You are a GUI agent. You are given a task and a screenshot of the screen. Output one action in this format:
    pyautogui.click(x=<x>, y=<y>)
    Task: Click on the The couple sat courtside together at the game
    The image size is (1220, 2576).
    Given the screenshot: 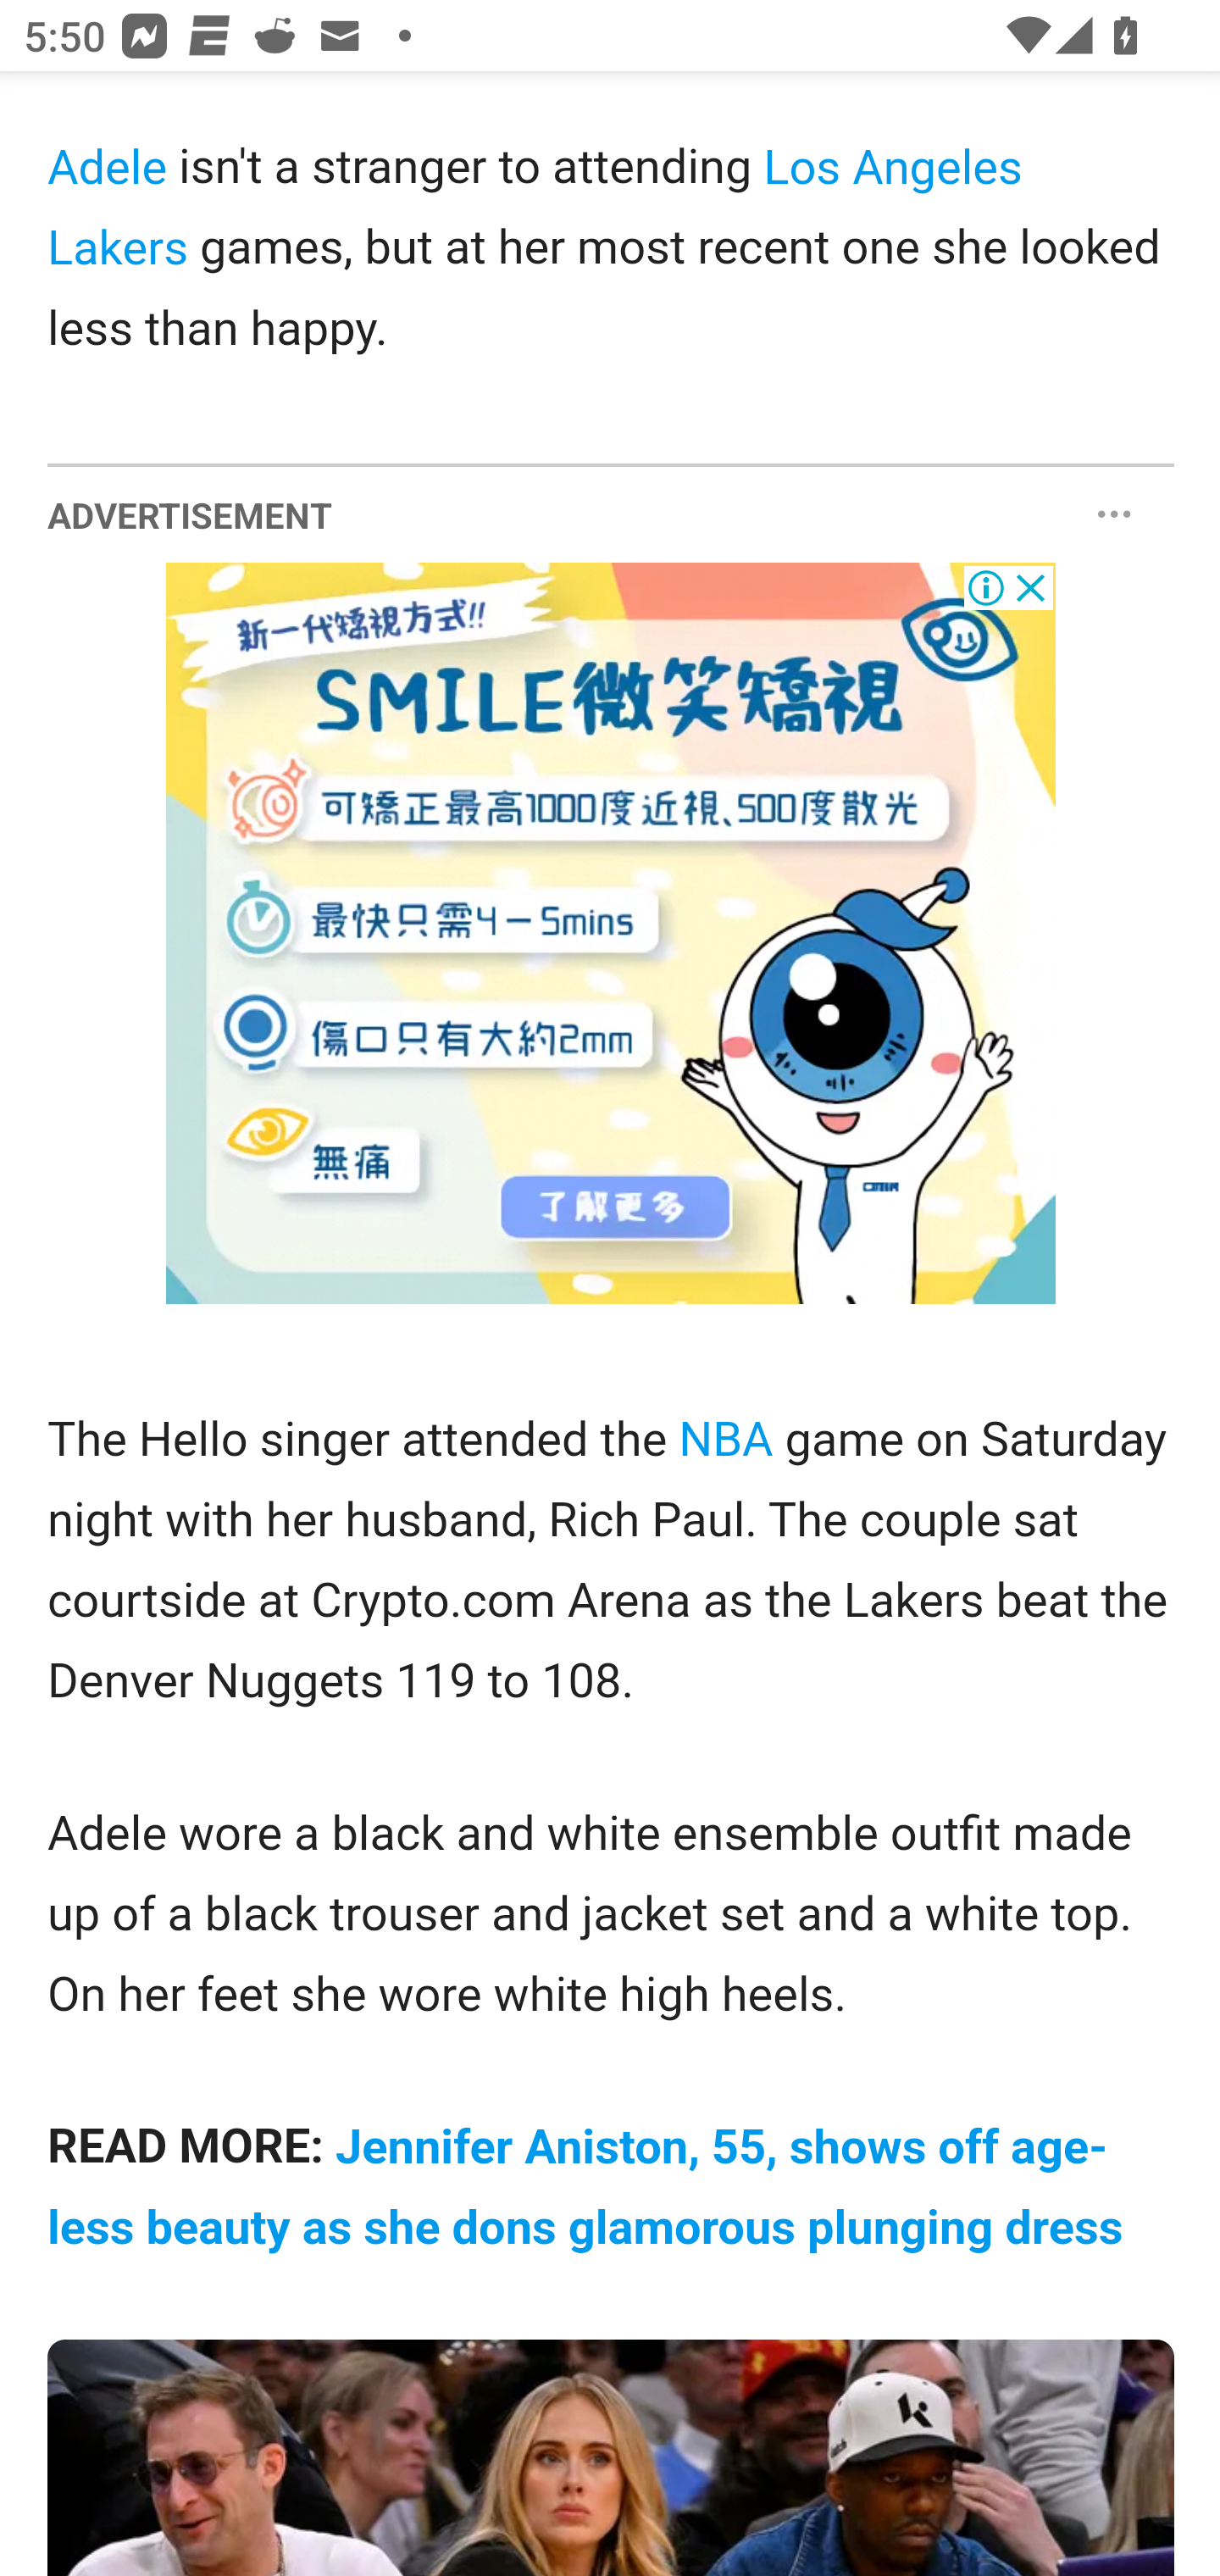 What is the action you would take?
    pyautogui.click(x=612, y=2457)
    